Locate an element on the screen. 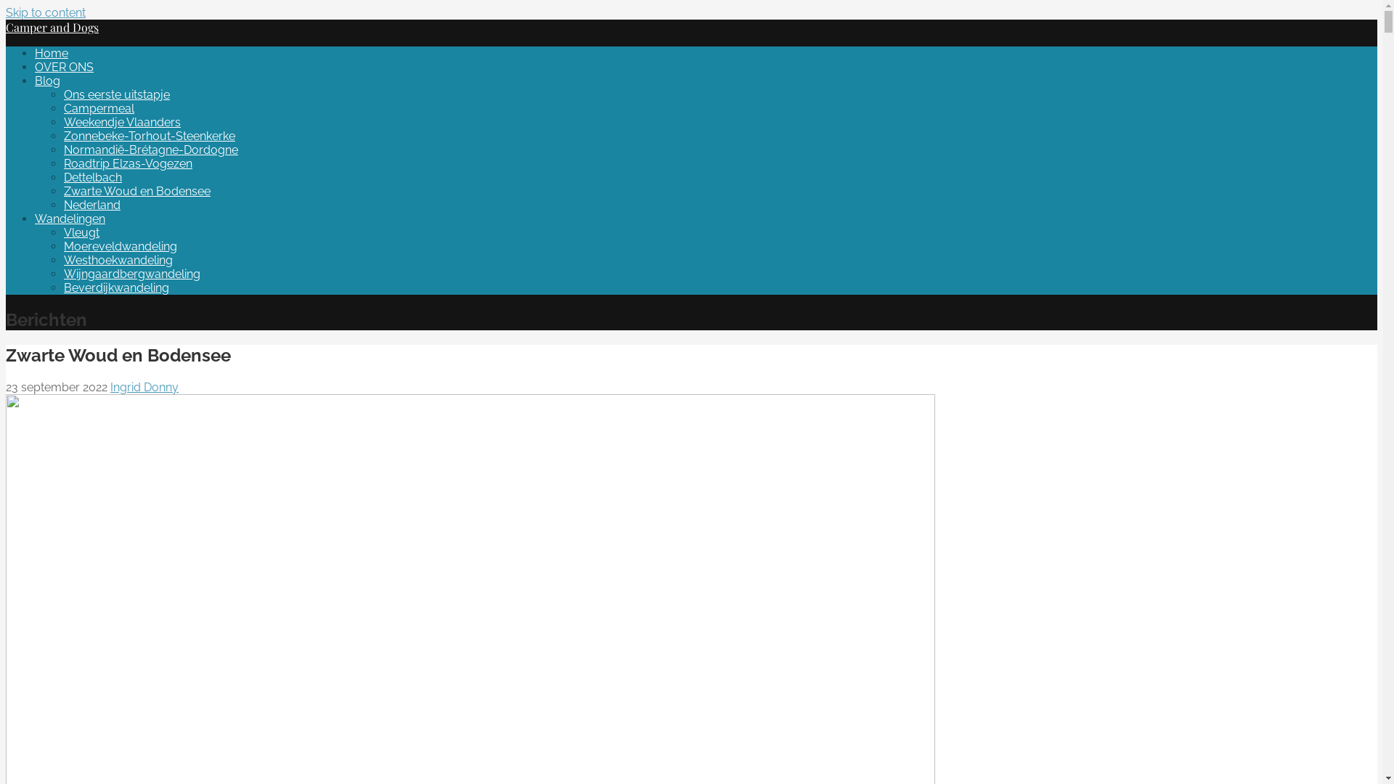 Image resolution: width=1394 pixels, height=784 pixels. Ingrid Donny is located at coordinates (144, 388).